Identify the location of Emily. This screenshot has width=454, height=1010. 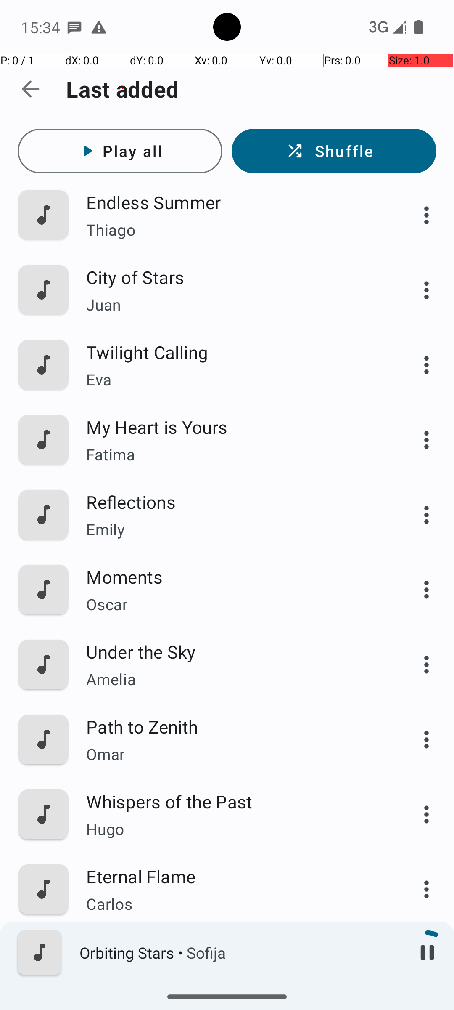
(234, 529).